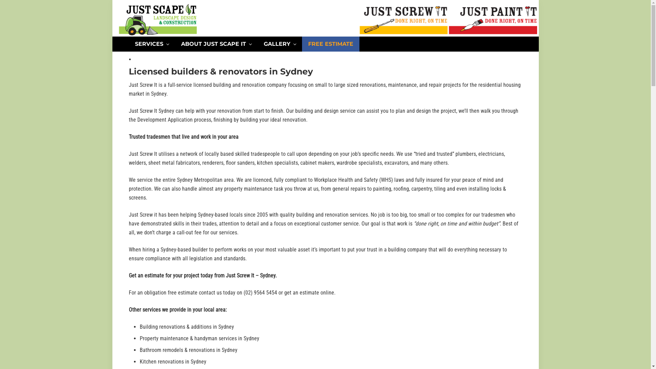  Describe the element at coordinates (280, 44) in the screenshot. I see `GALLERY` at that location.